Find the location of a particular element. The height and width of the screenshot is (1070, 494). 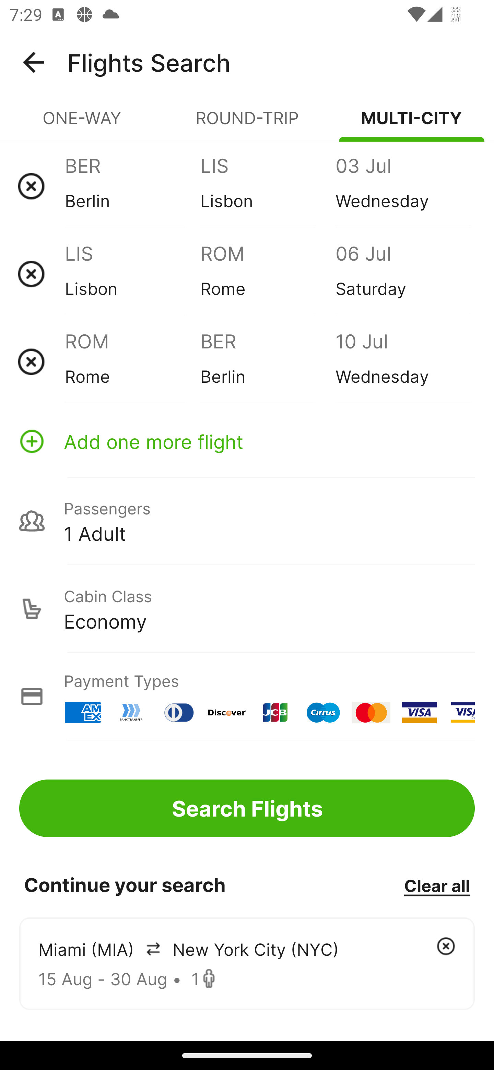

06 Jul Saturday is located at coordinates (403, 274).